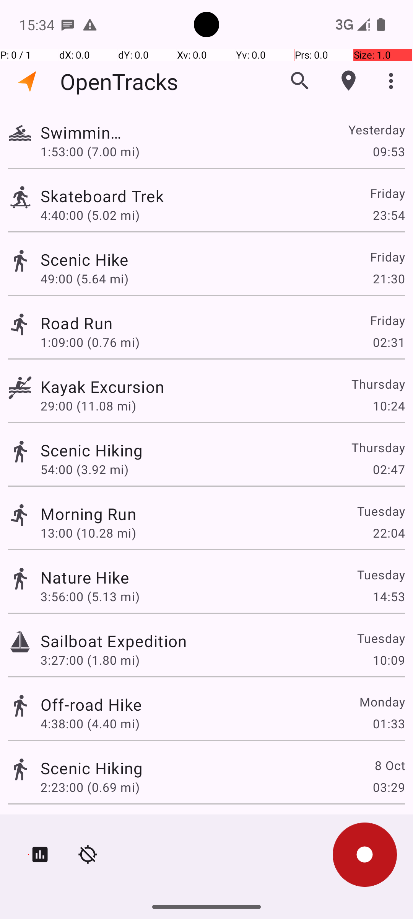  I want to click on Morning Run, so click(88, 514).